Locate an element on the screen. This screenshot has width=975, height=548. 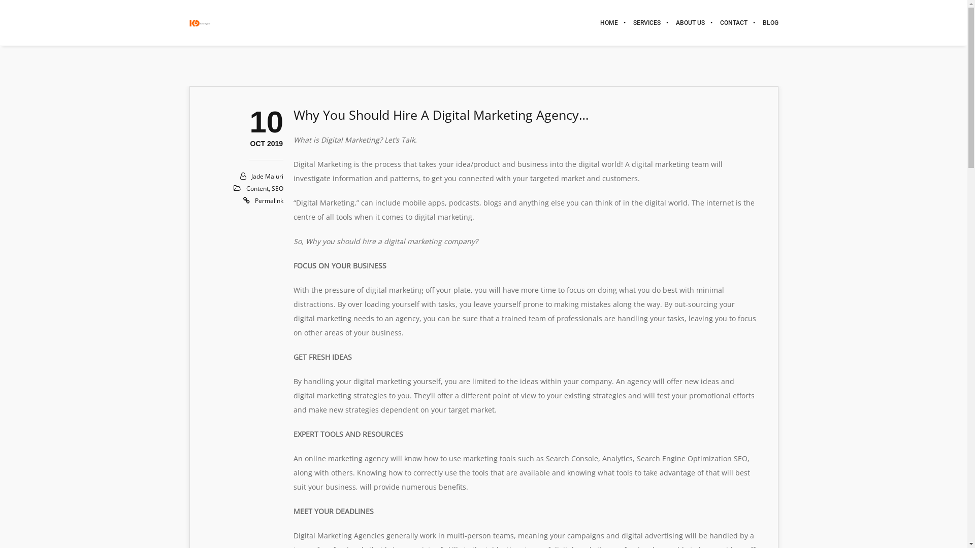
ABOUT US is located at coordinates (691, 23).